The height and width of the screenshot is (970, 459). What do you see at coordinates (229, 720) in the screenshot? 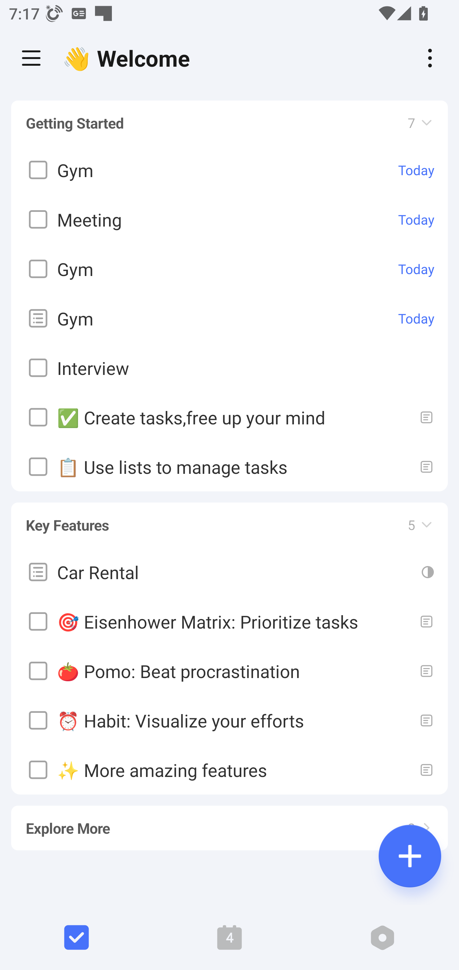
I see `⏰ Habit: Visualize your efforts` at bounding box center [229, 720].